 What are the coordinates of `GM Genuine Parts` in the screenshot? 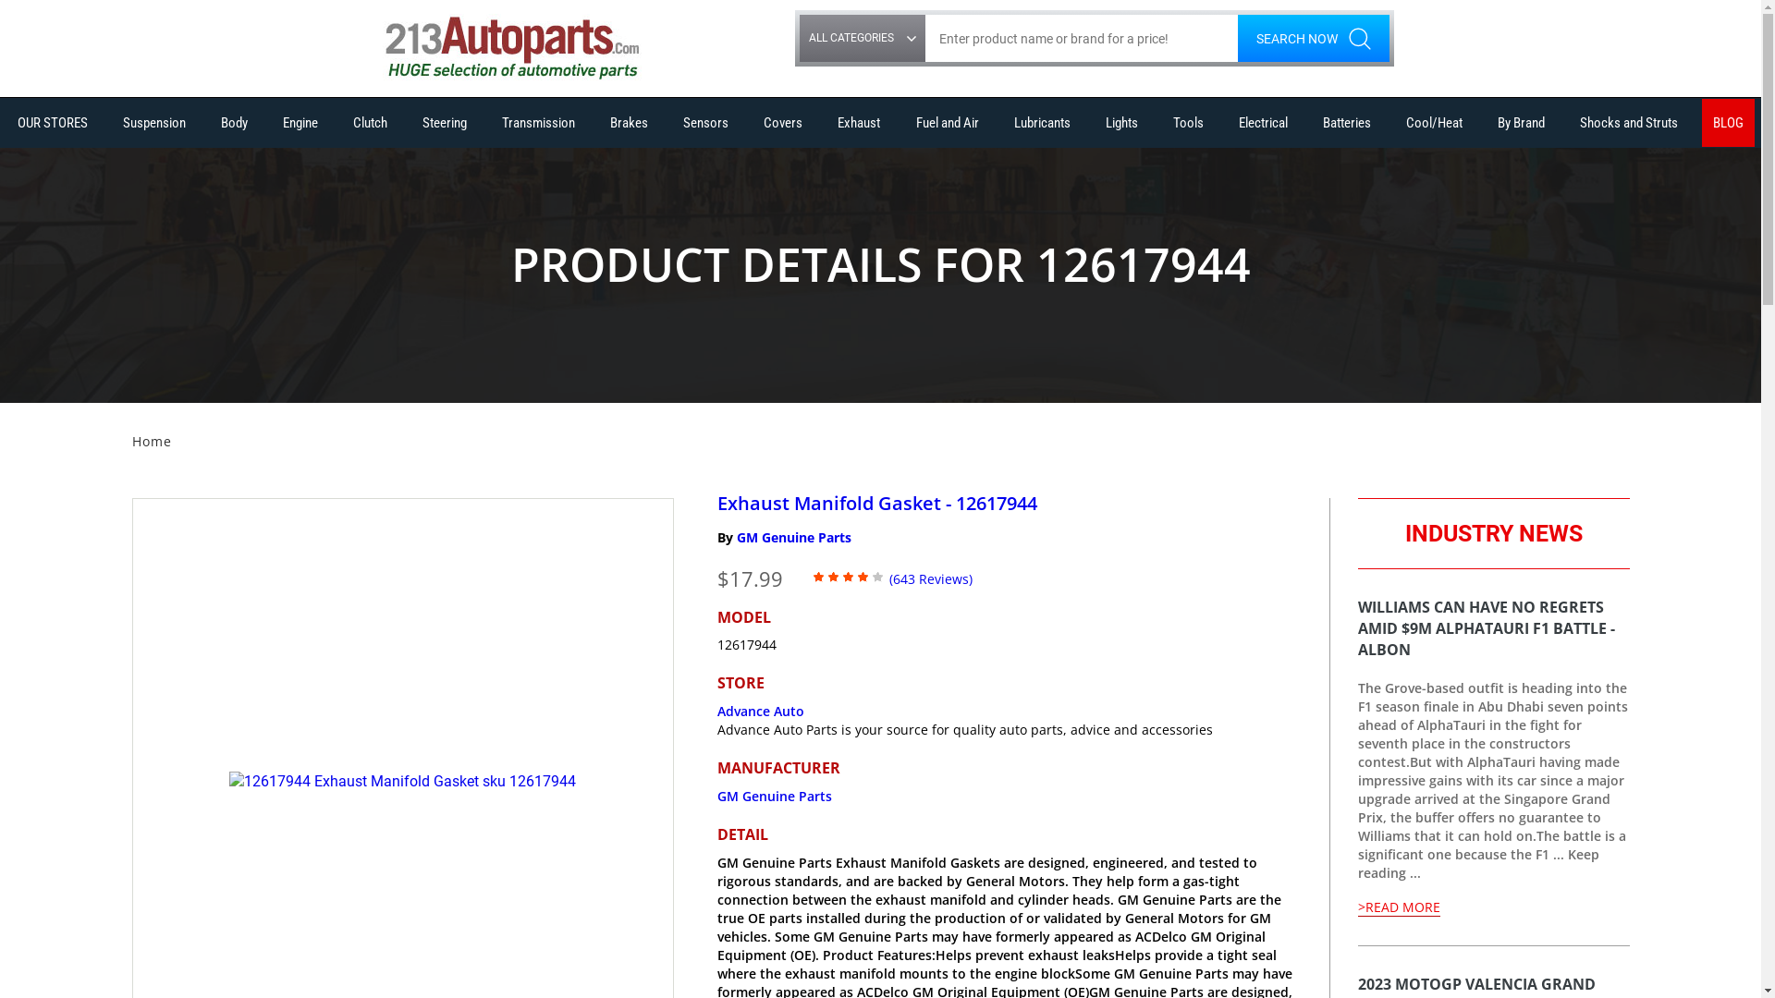 It's located at (775, 797).